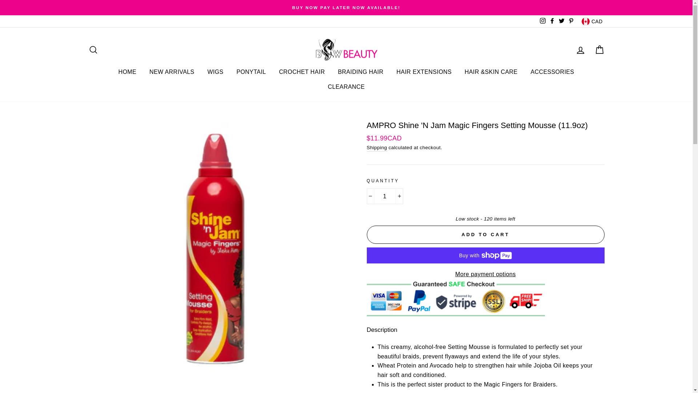  Describe the element at coordinates (580, 50) in the screenshot. I see `account` at that location.